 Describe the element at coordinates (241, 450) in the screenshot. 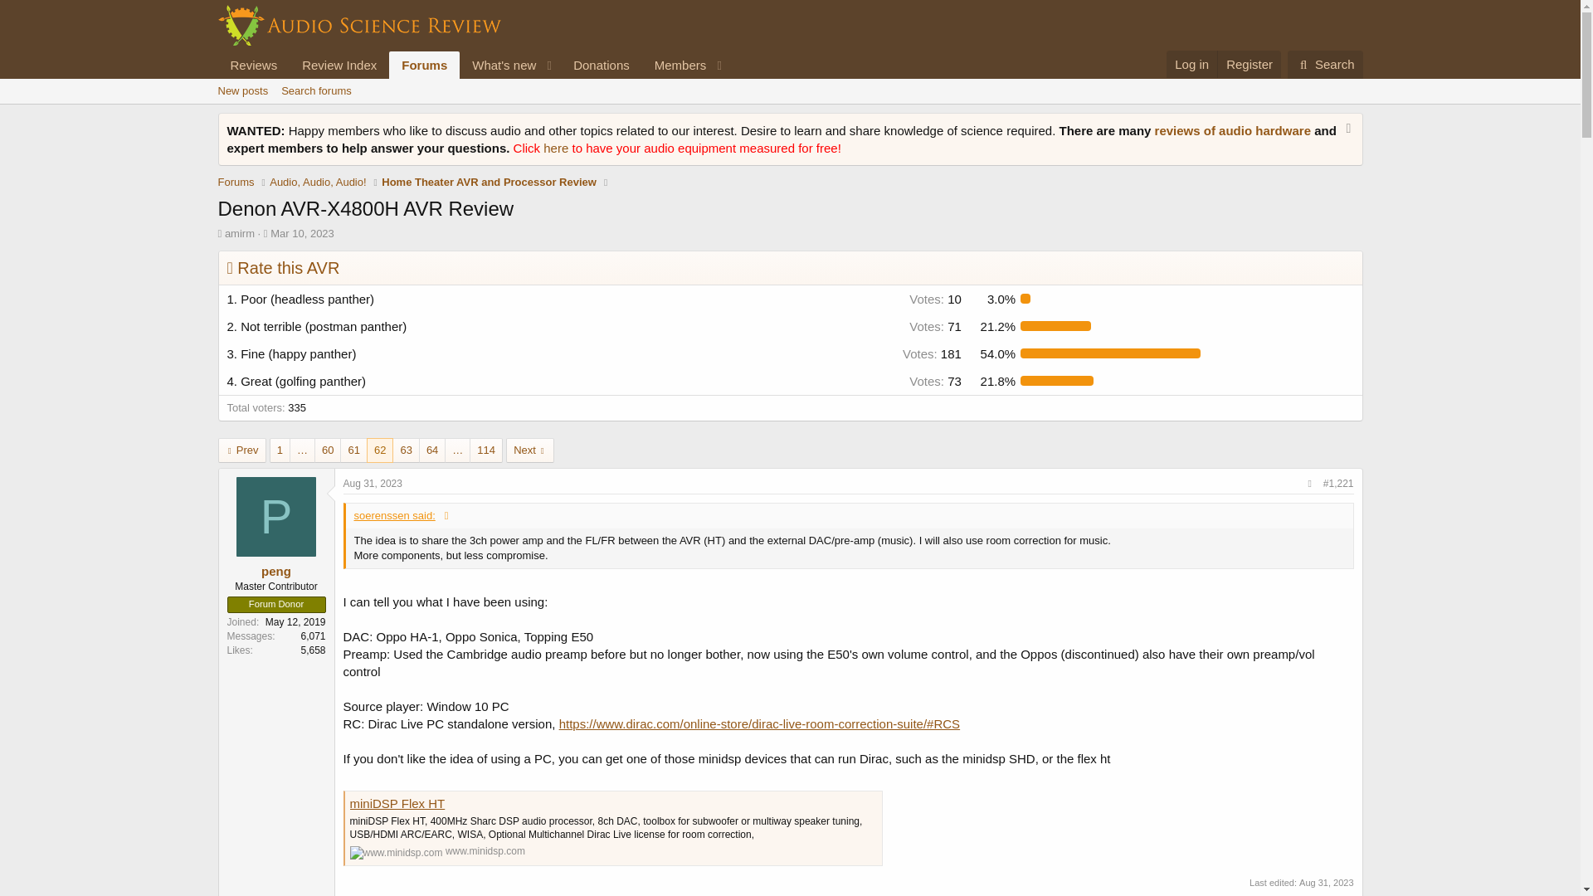

I see `Prev` at that location.